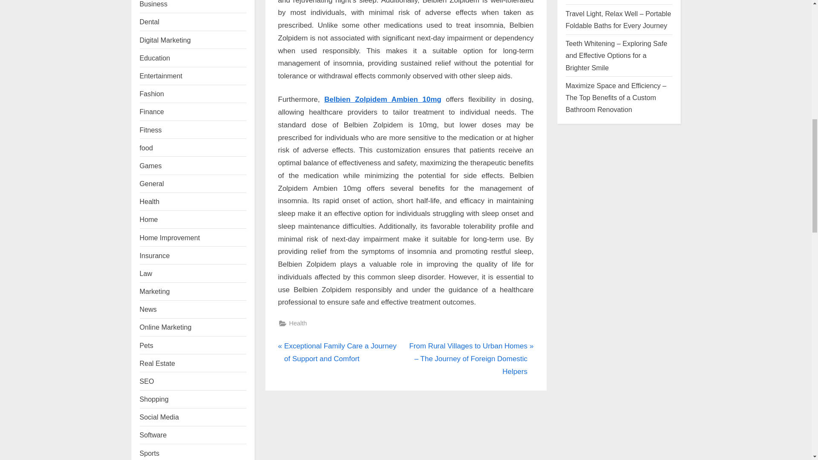 The image size is (818, 460). Describe the element at coordinates (152, 183) in the screenshot. I see `General` at that location.